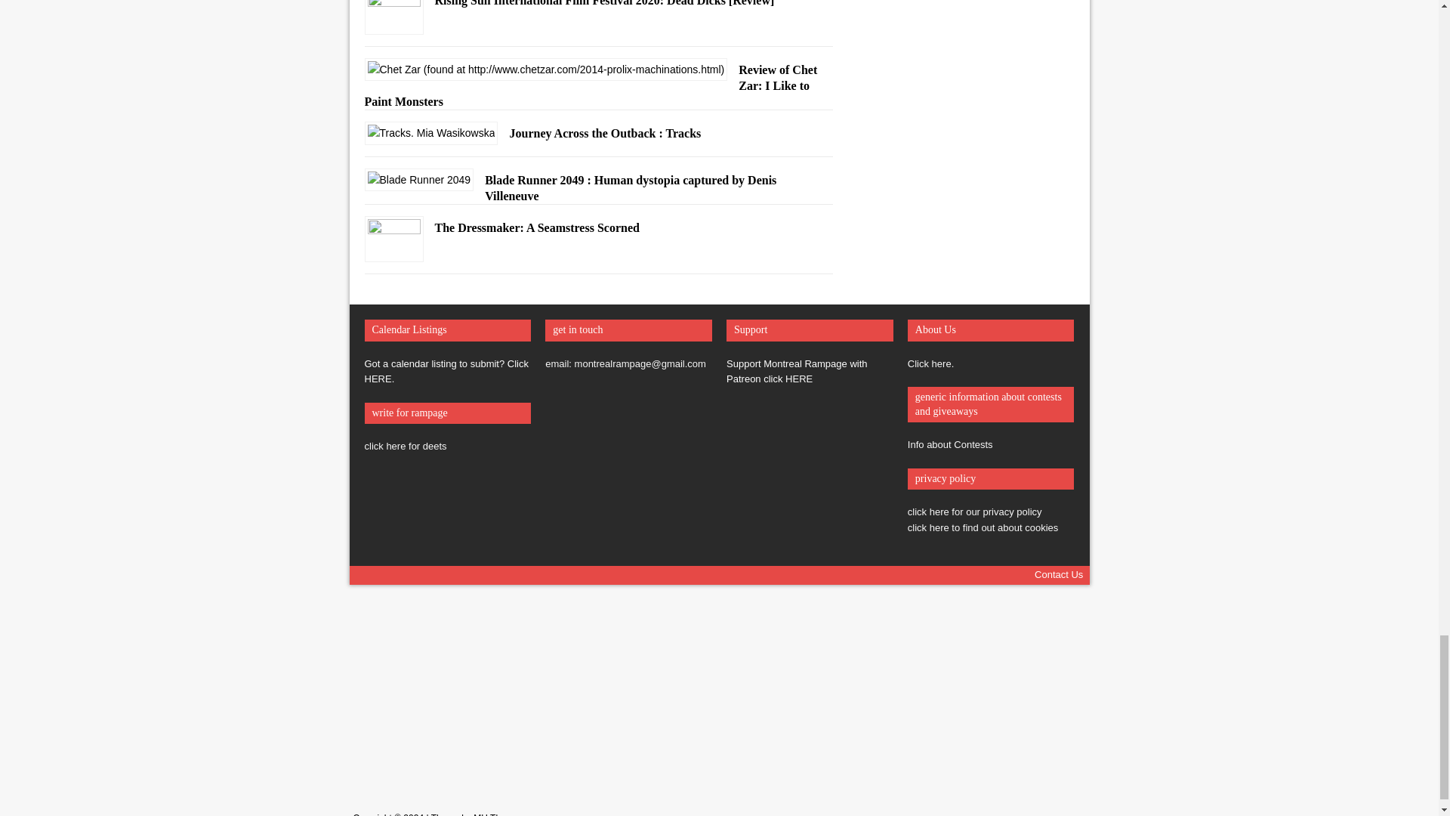 The width and height of the screenshot is (1450, 816). Describe the element at coordinates (393, 251) in the screenshot. I see `The Dressmaker: A Seamstress Scorned` at that location.